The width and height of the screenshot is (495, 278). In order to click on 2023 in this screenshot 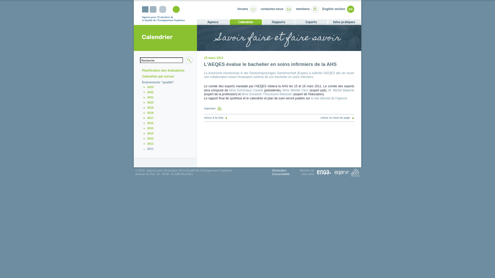, I will do `click(150, 87)`.